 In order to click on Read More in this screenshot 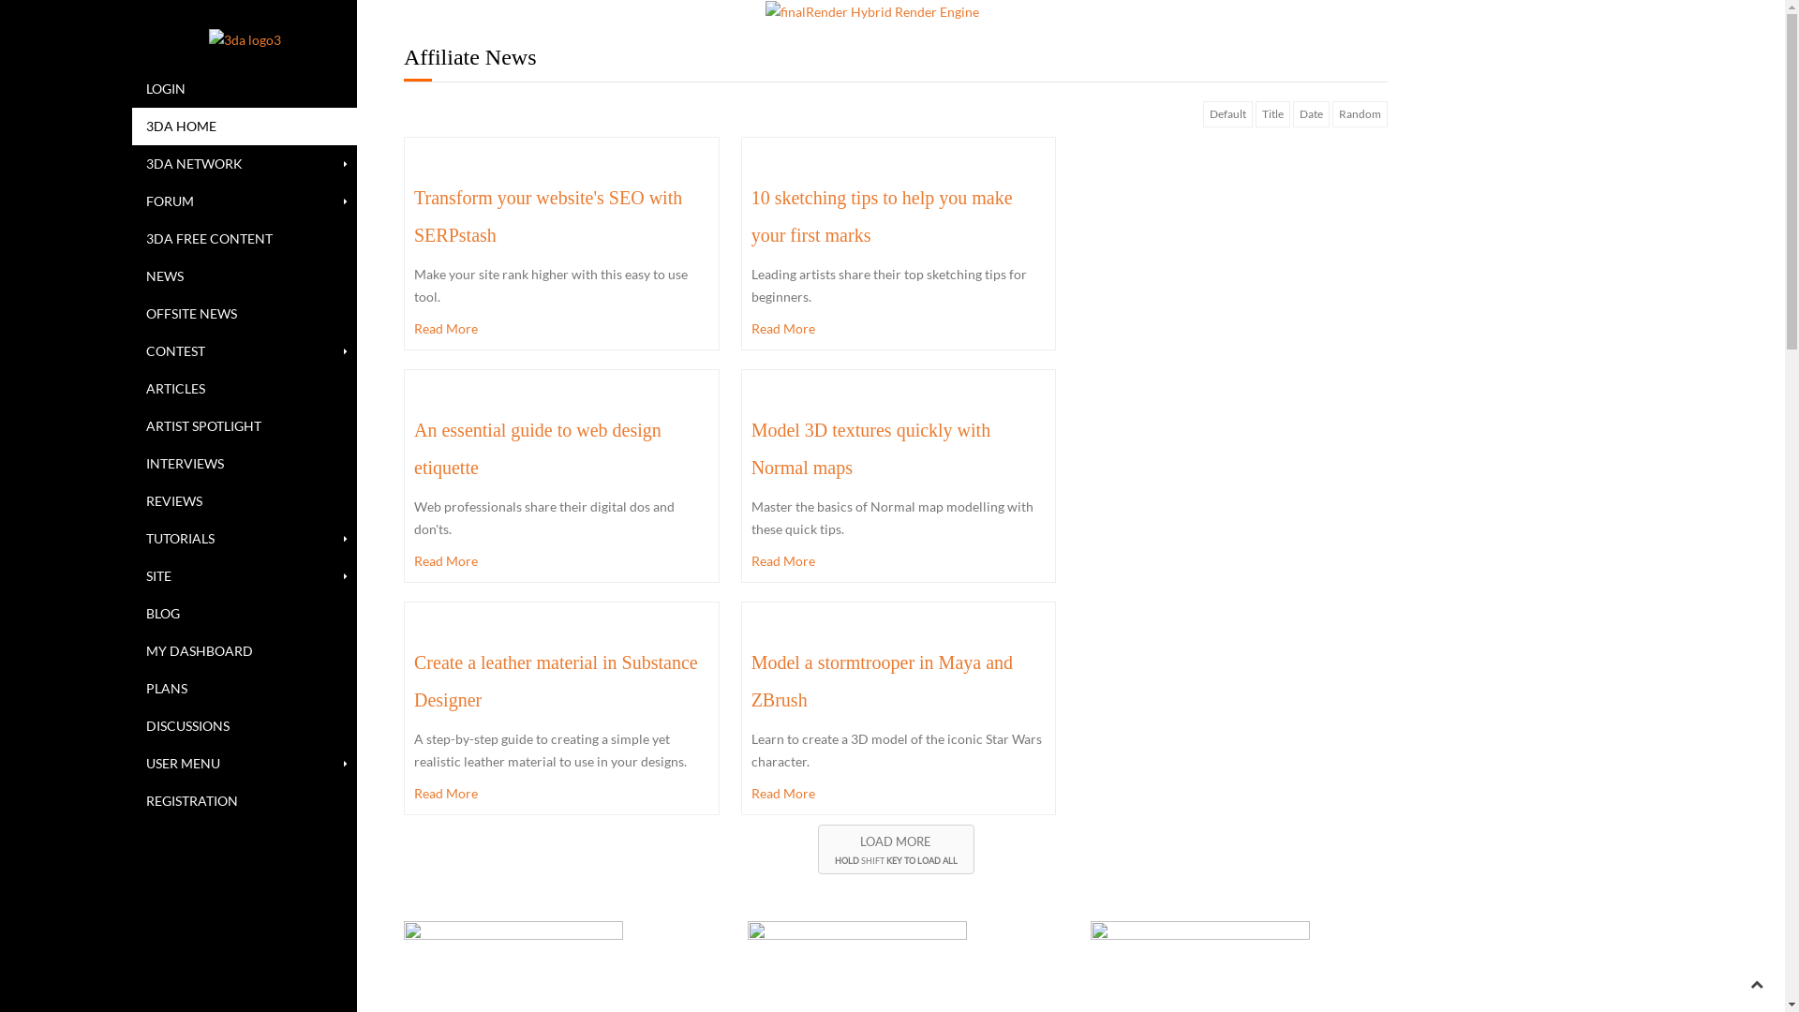, I will do `click(899, 329)`.